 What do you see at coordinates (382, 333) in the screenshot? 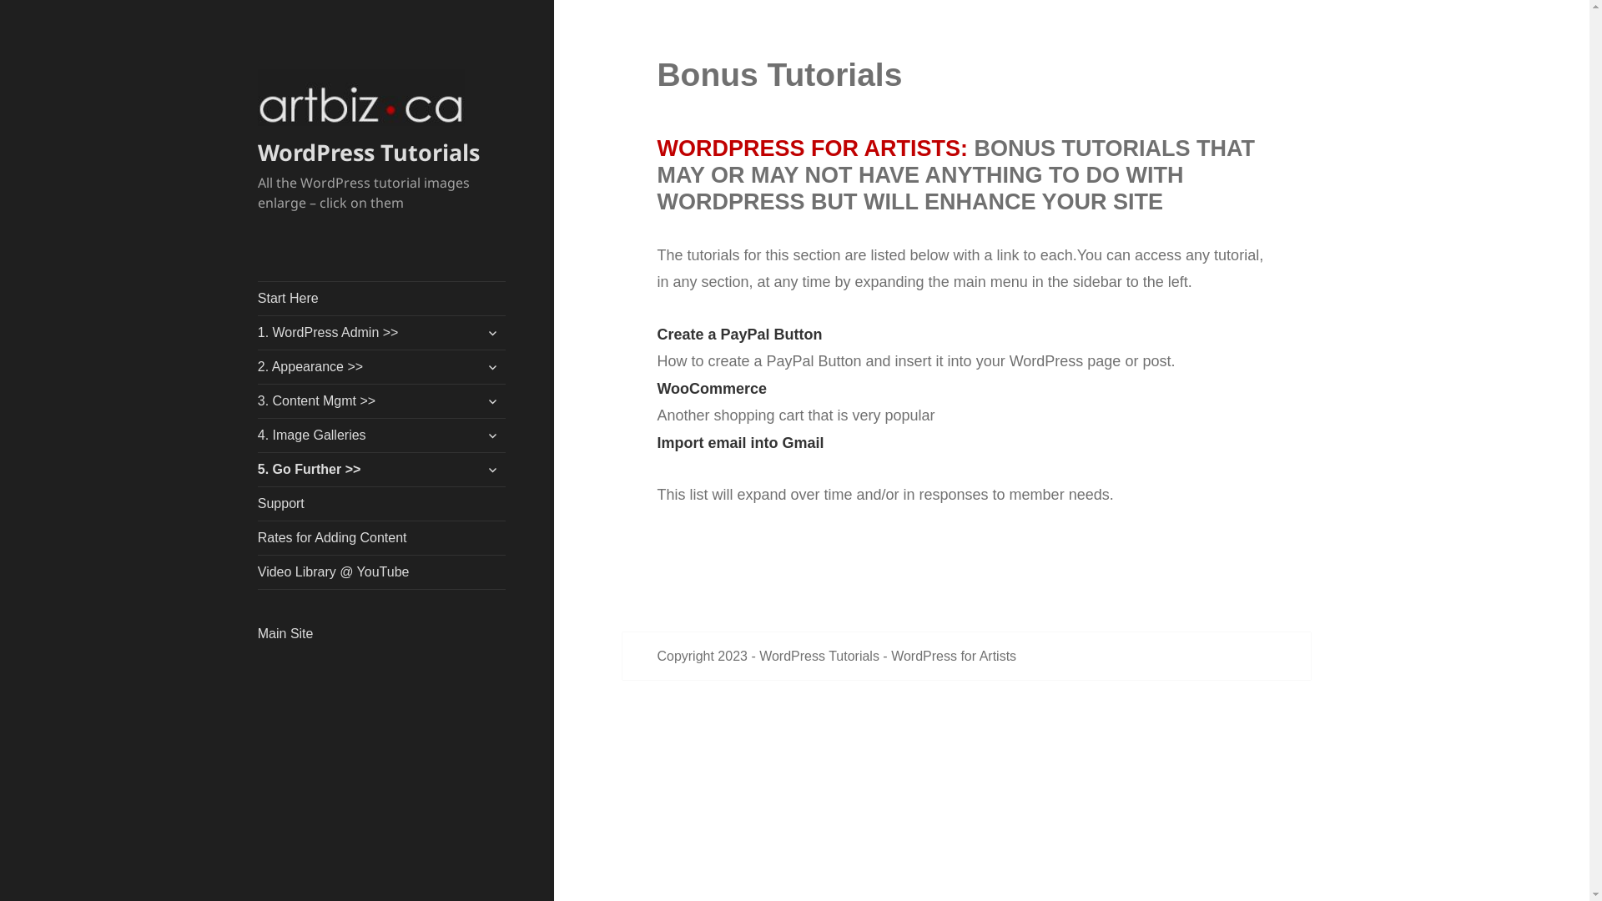
I see `1. WordPress Admin >>` at bounding box center [382, 333].